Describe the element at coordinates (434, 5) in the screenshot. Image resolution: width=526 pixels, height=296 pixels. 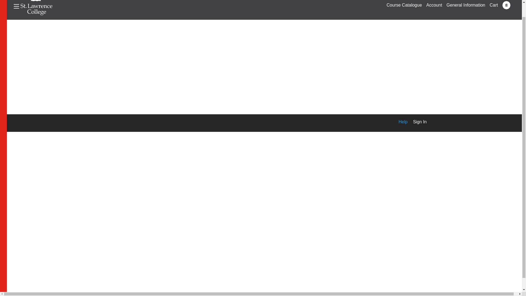
I see `Account` at that location.